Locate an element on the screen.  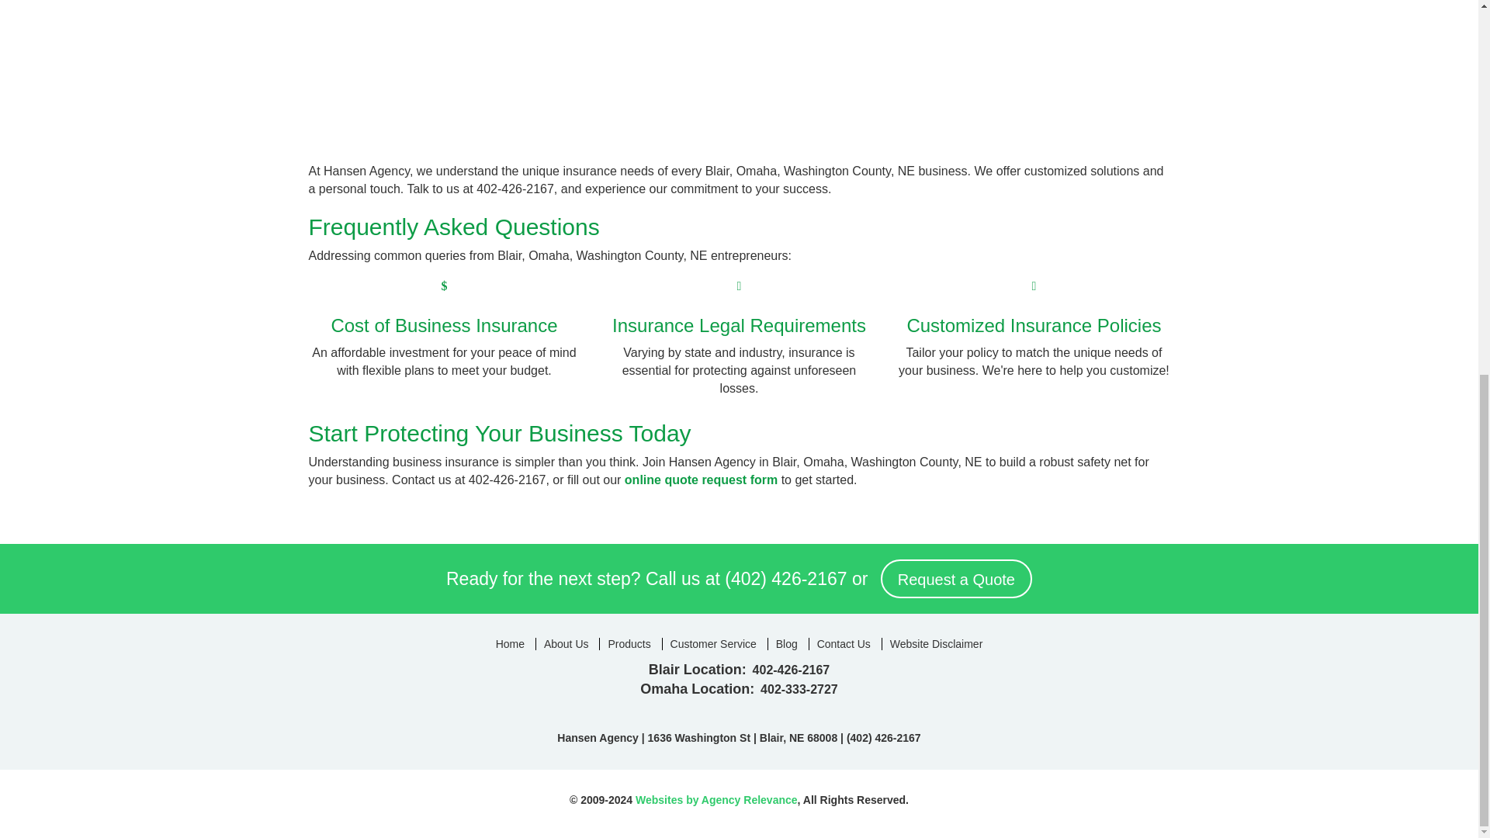
Request a Quote is located at coordinates (956, 579).